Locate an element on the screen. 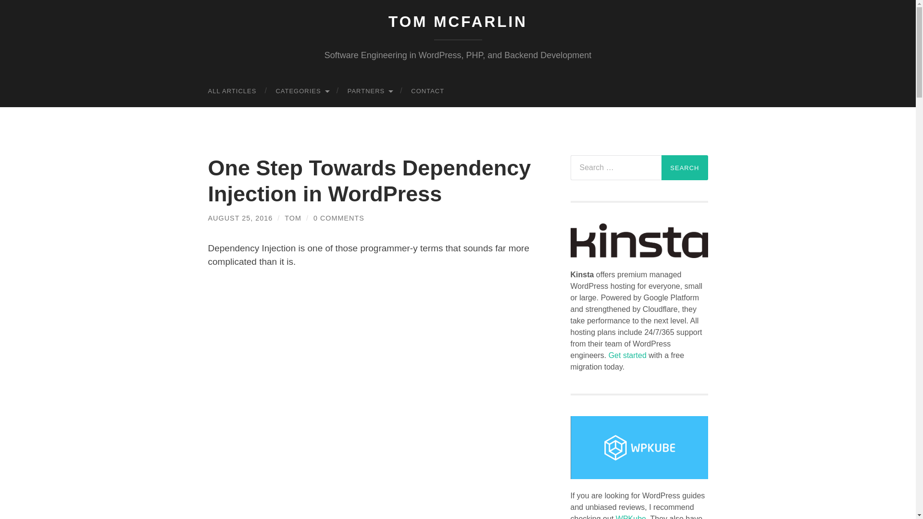 Image resolution: width=923 pixels, height=519 pixels. ALL ARTICLES is located at coordinates (232, 90).